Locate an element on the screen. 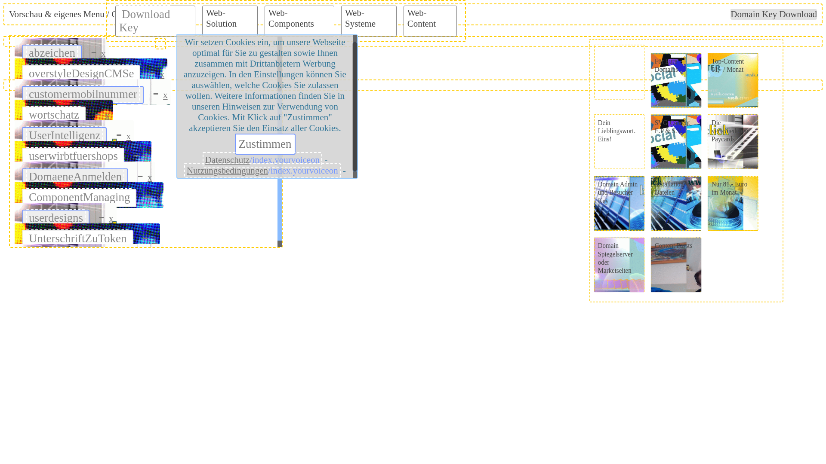 Image resolution: width=826 pixels, height=464 pixels. x is located at coordinates (165, 95).